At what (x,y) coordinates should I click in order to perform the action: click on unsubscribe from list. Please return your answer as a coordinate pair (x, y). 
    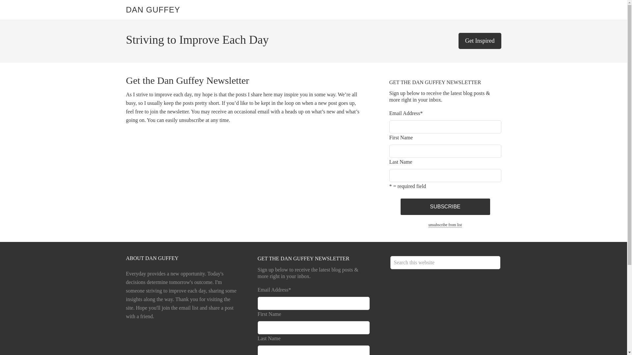
    Looking at the image, I should click on (445, 225).